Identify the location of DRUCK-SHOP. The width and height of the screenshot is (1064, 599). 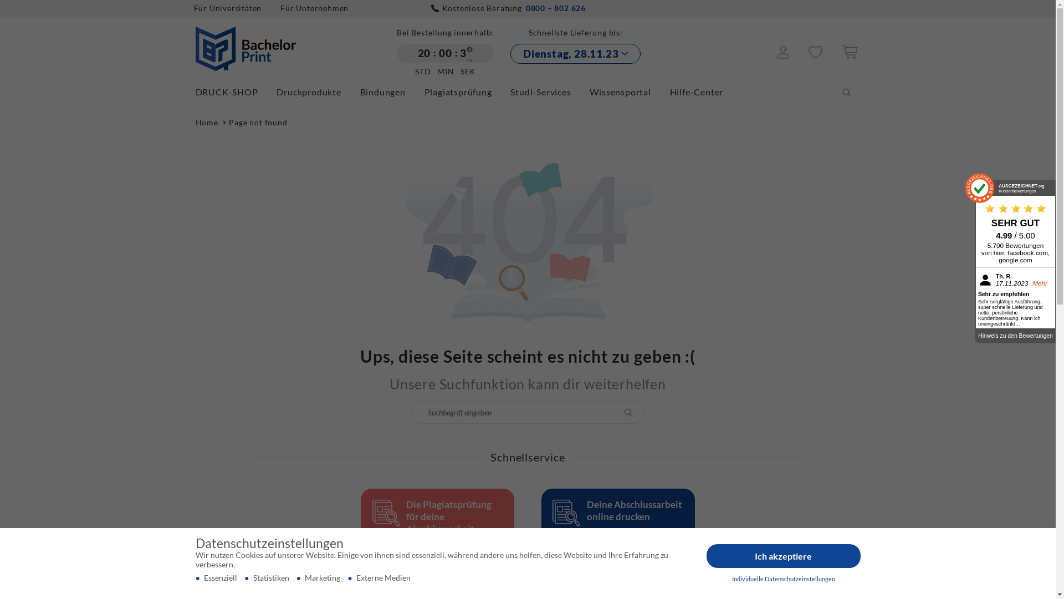
(235, 92).